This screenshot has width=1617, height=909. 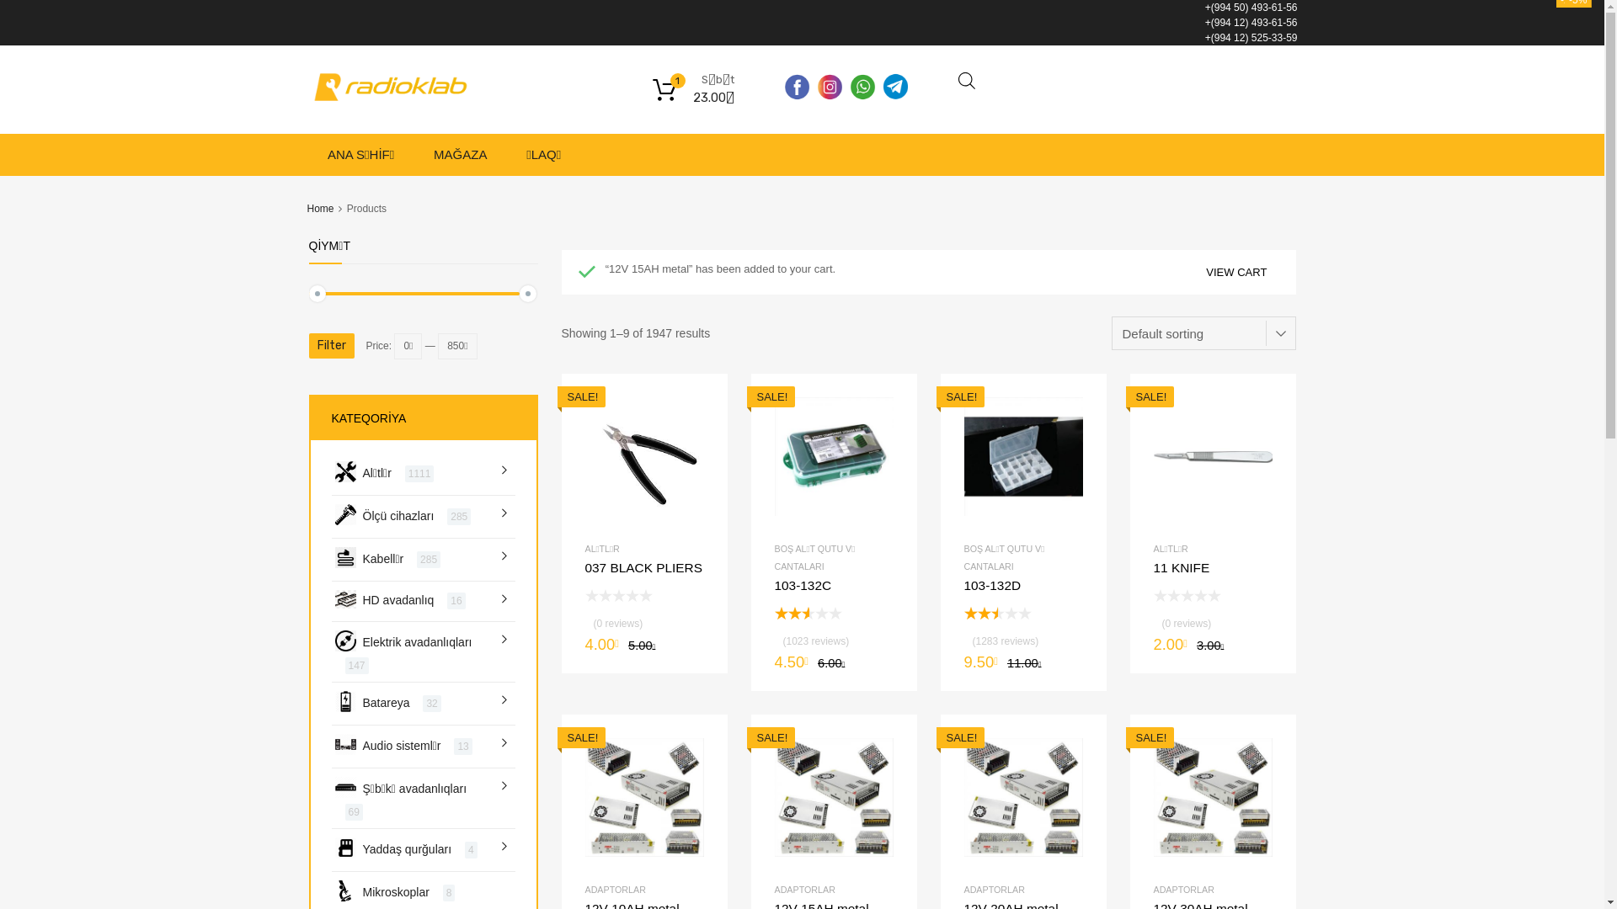 What do you see at coordinates (395, 892) in the screenshot?
I see `Mikroskoplar` at bounding box center [395, 892].